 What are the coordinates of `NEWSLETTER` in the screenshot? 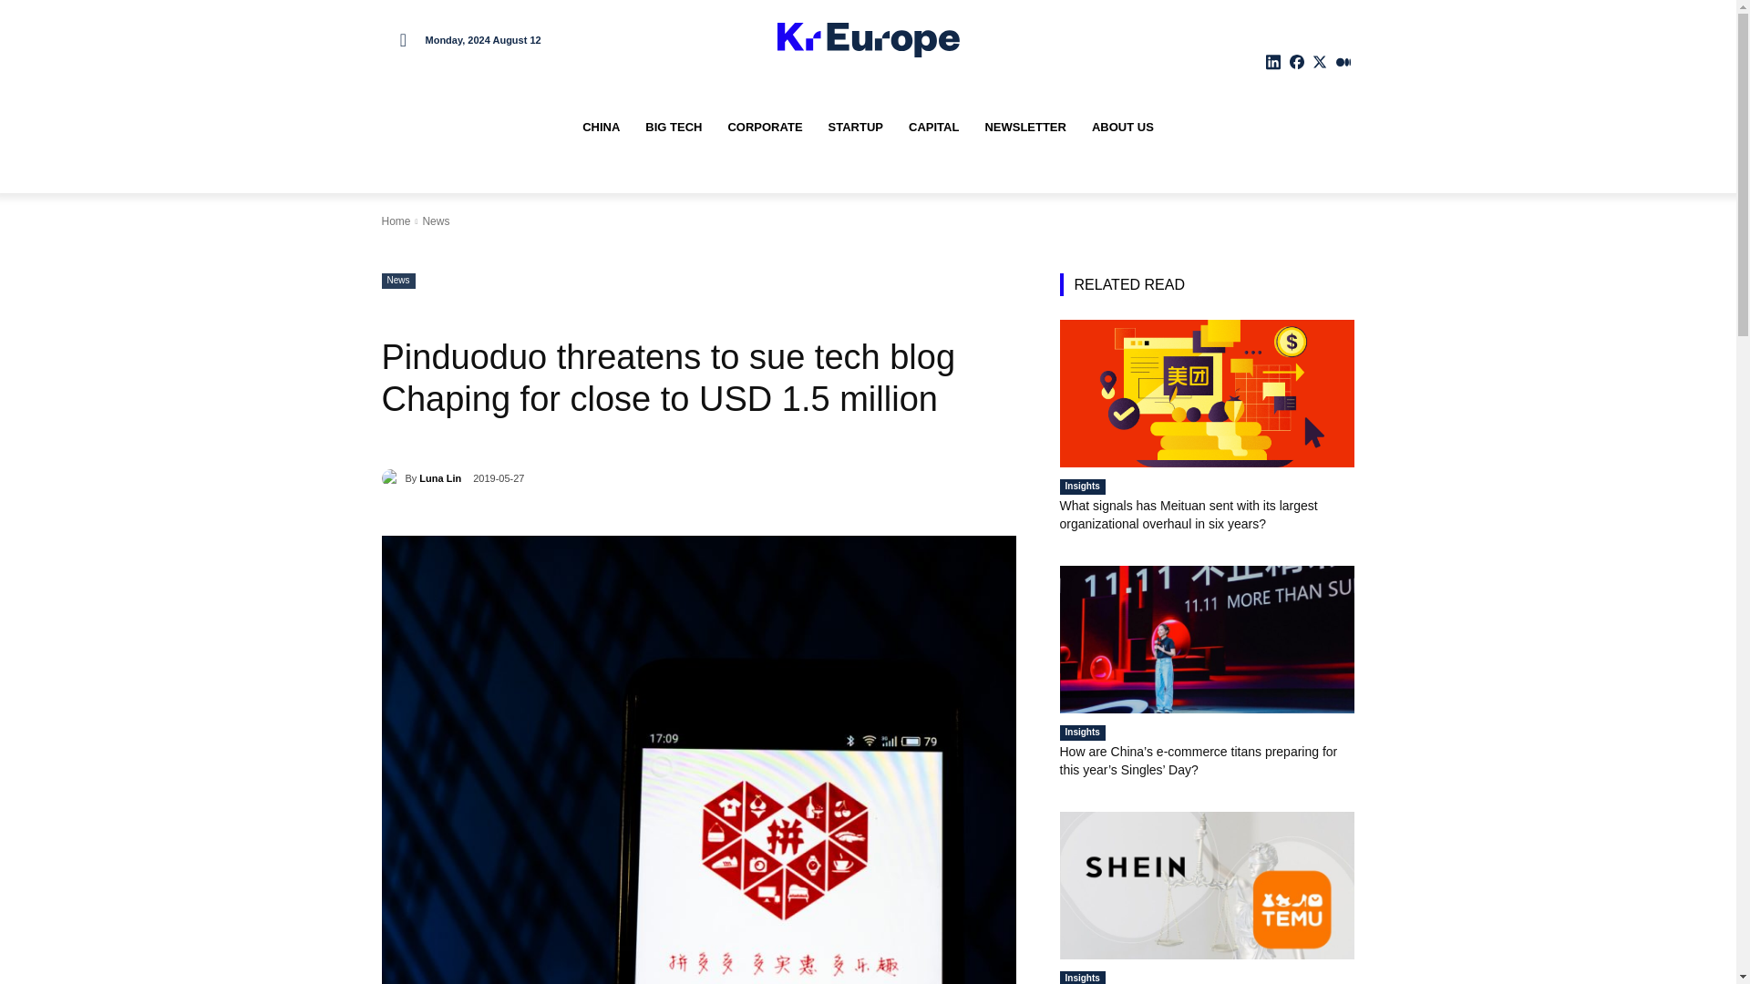 It's located at (1024, 128).